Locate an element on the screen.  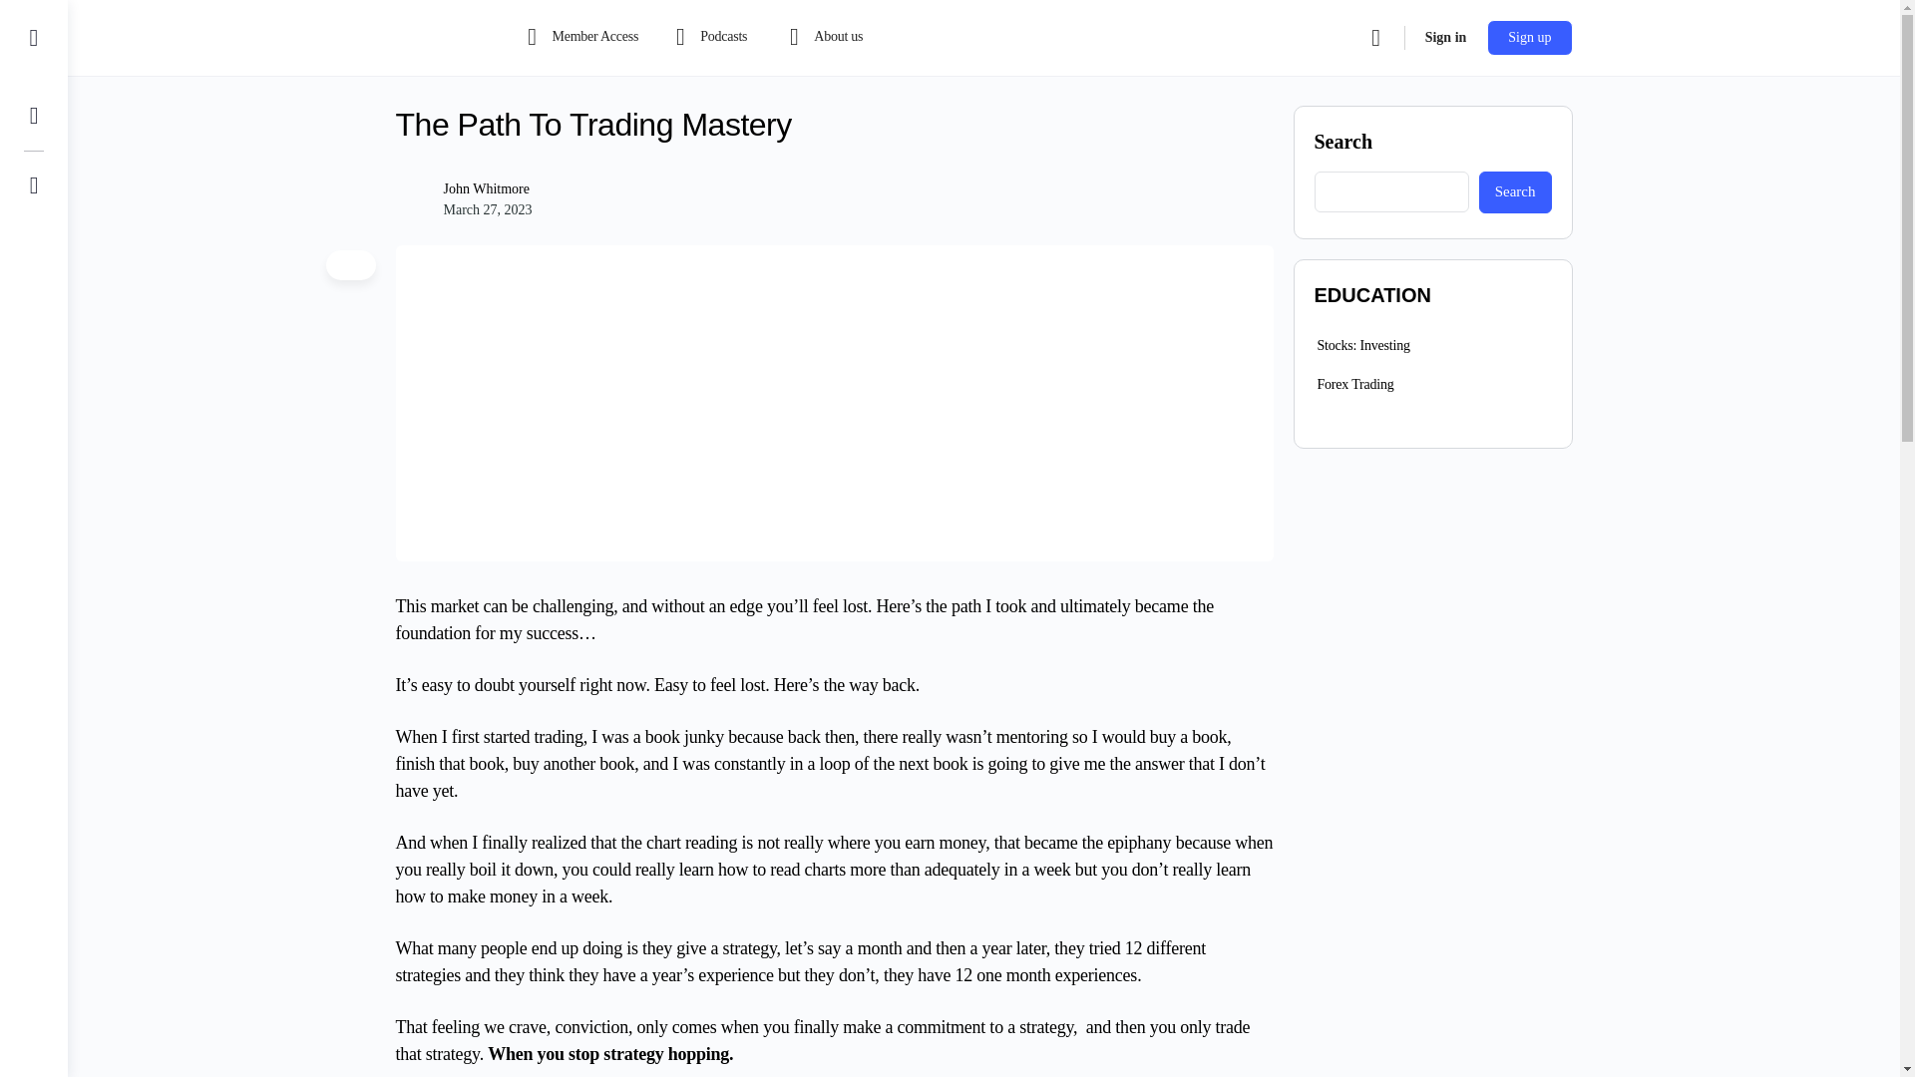
John Whitmore is located at coordinates (485, 188).